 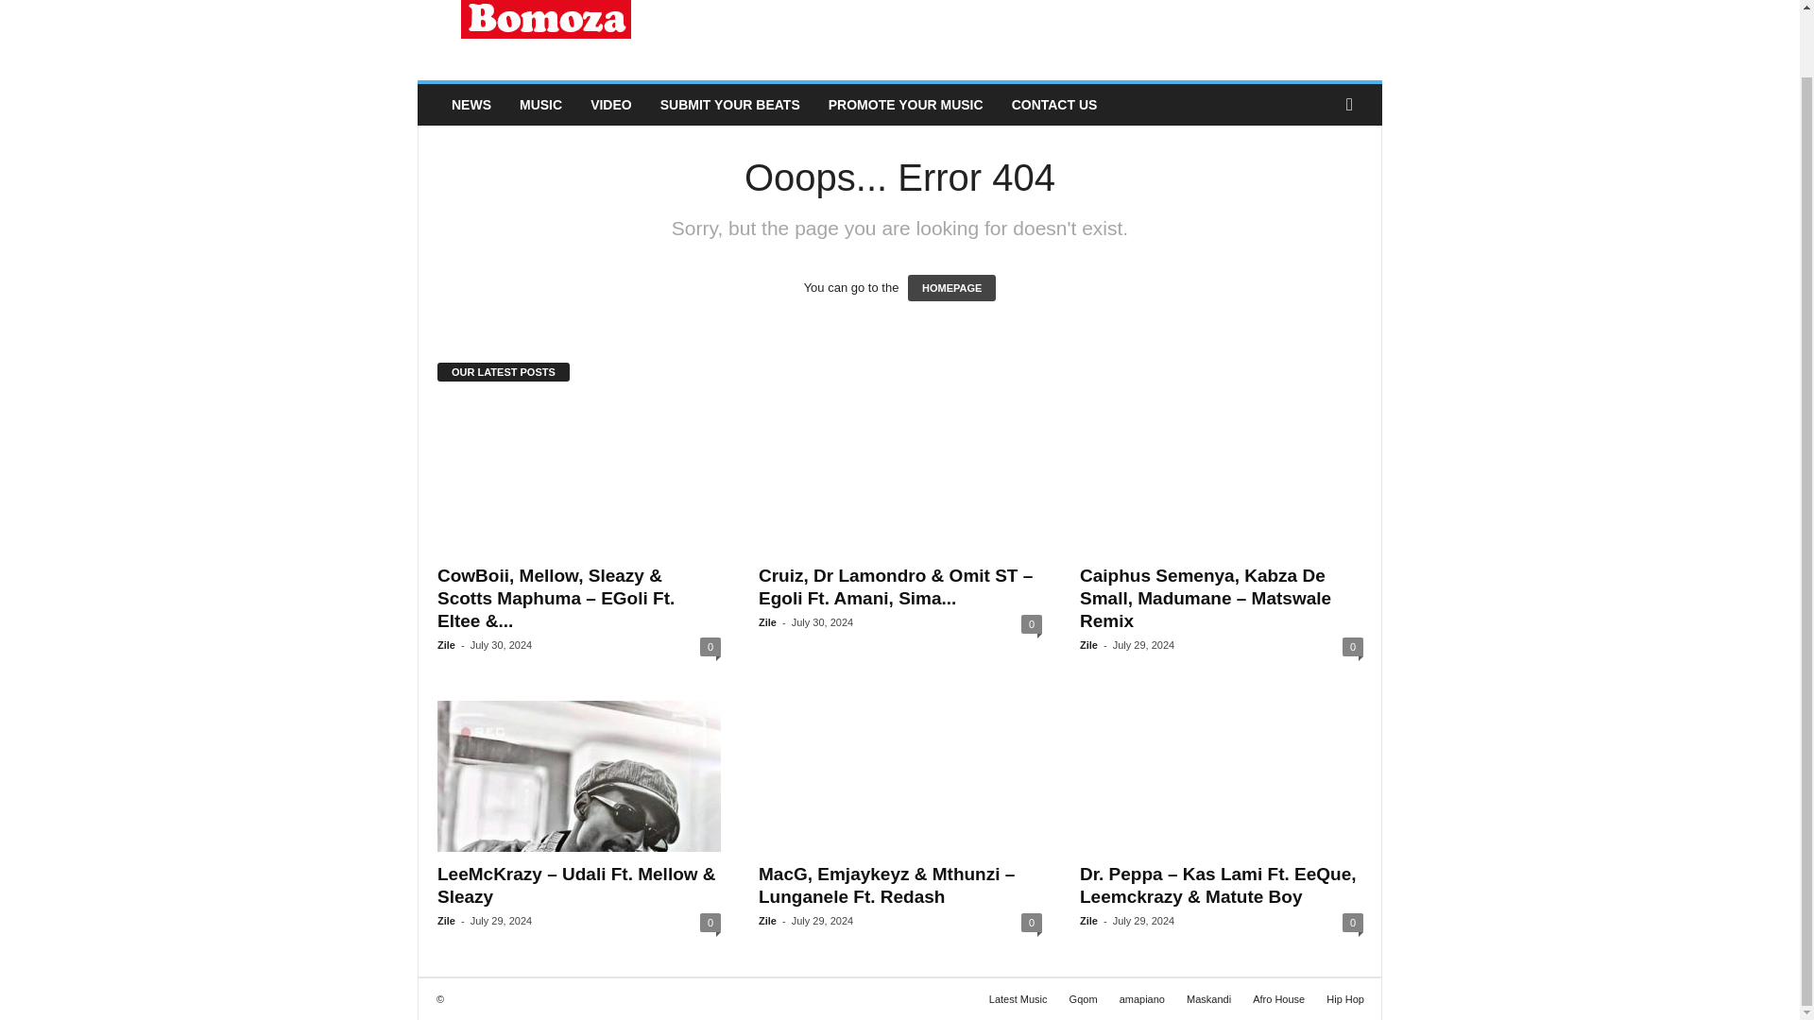 I want to click on 0, so click(x=710, y=922).